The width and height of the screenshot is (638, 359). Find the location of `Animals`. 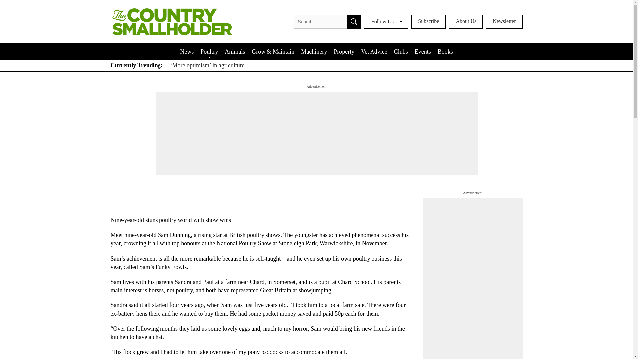

Animals is located at coordinates (235, 51).